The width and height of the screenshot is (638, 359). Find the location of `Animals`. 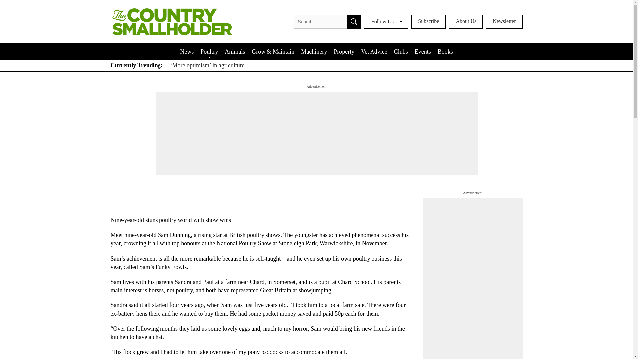

Animals is located at coordinates (235, 51).